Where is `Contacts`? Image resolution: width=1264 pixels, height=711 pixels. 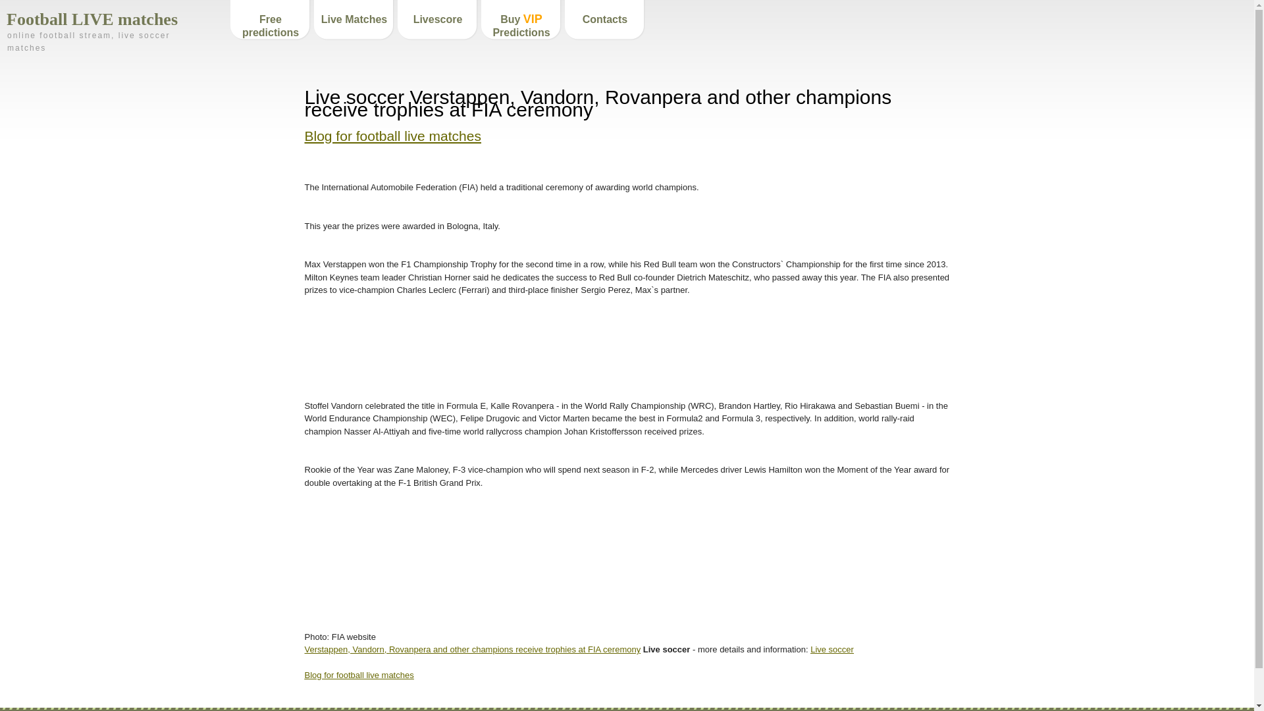 Contacts is located at coordinates (604, 20).